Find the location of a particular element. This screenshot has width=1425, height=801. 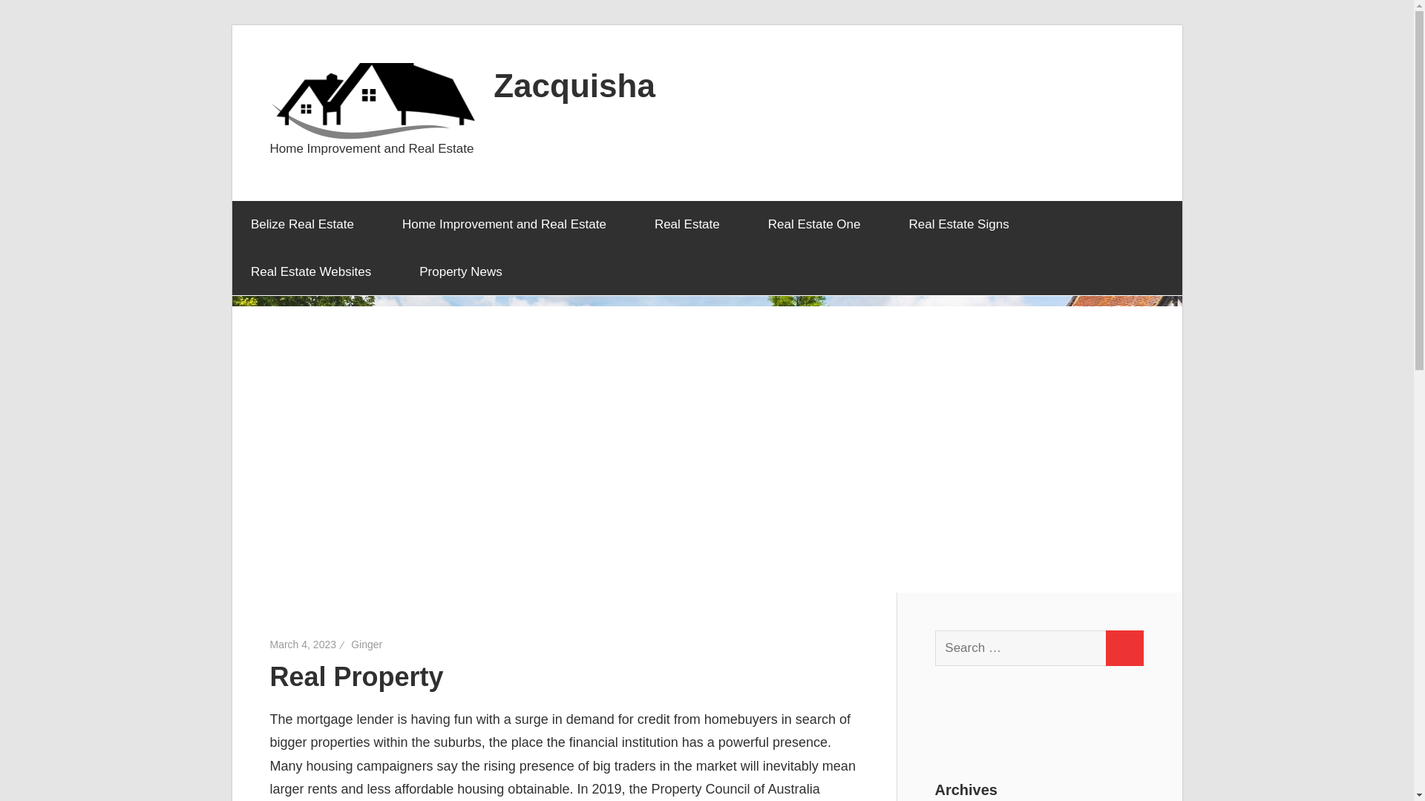

Real Estate One is located at coordinates (819, 224).